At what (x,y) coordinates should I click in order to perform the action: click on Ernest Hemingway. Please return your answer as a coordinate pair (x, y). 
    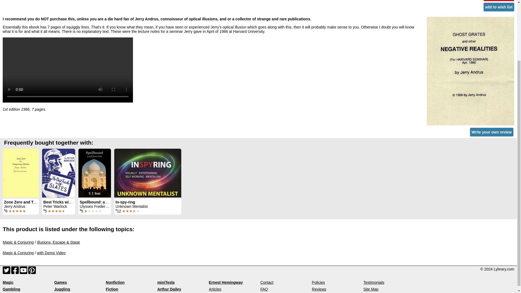
    Looking at the image, I should click on (226, 282).